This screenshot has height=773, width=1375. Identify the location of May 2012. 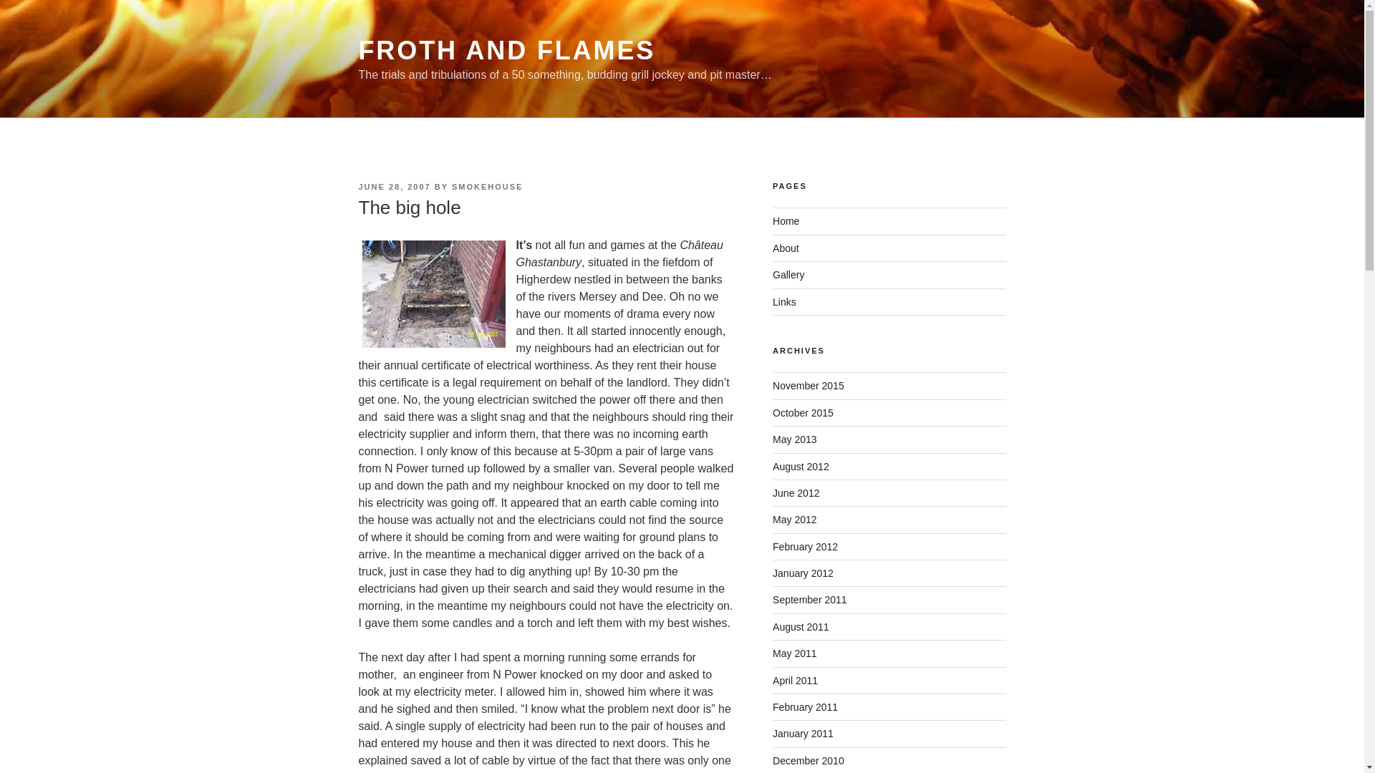
(795, 520).